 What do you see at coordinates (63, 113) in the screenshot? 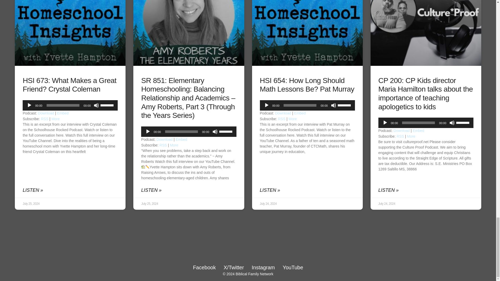
I see `Embed` at bounding box center [63, 113].